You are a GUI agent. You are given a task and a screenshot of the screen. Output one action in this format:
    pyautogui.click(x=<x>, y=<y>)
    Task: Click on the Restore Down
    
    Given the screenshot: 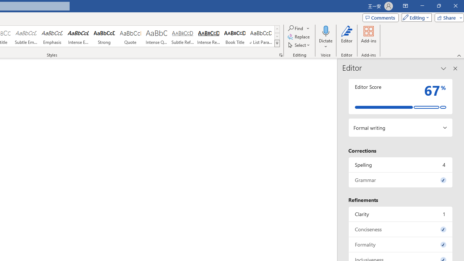 What is the action you would take?
    pyautogui.click(x=439, y=6)
    